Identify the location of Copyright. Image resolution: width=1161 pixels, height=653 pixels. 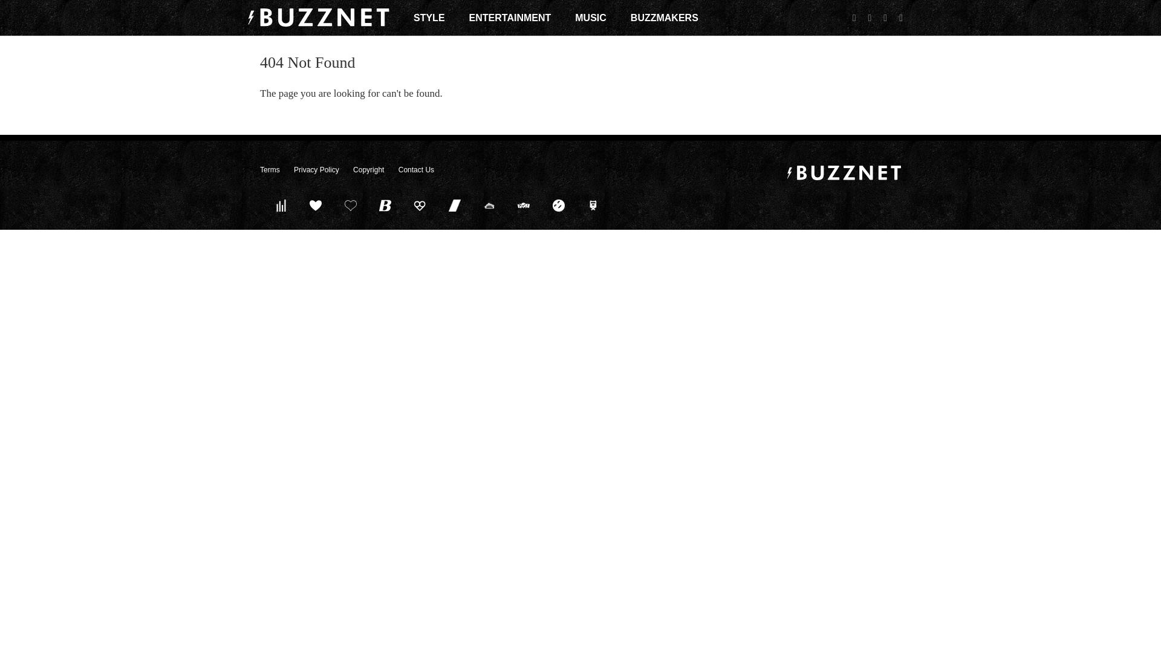
(368, 170).